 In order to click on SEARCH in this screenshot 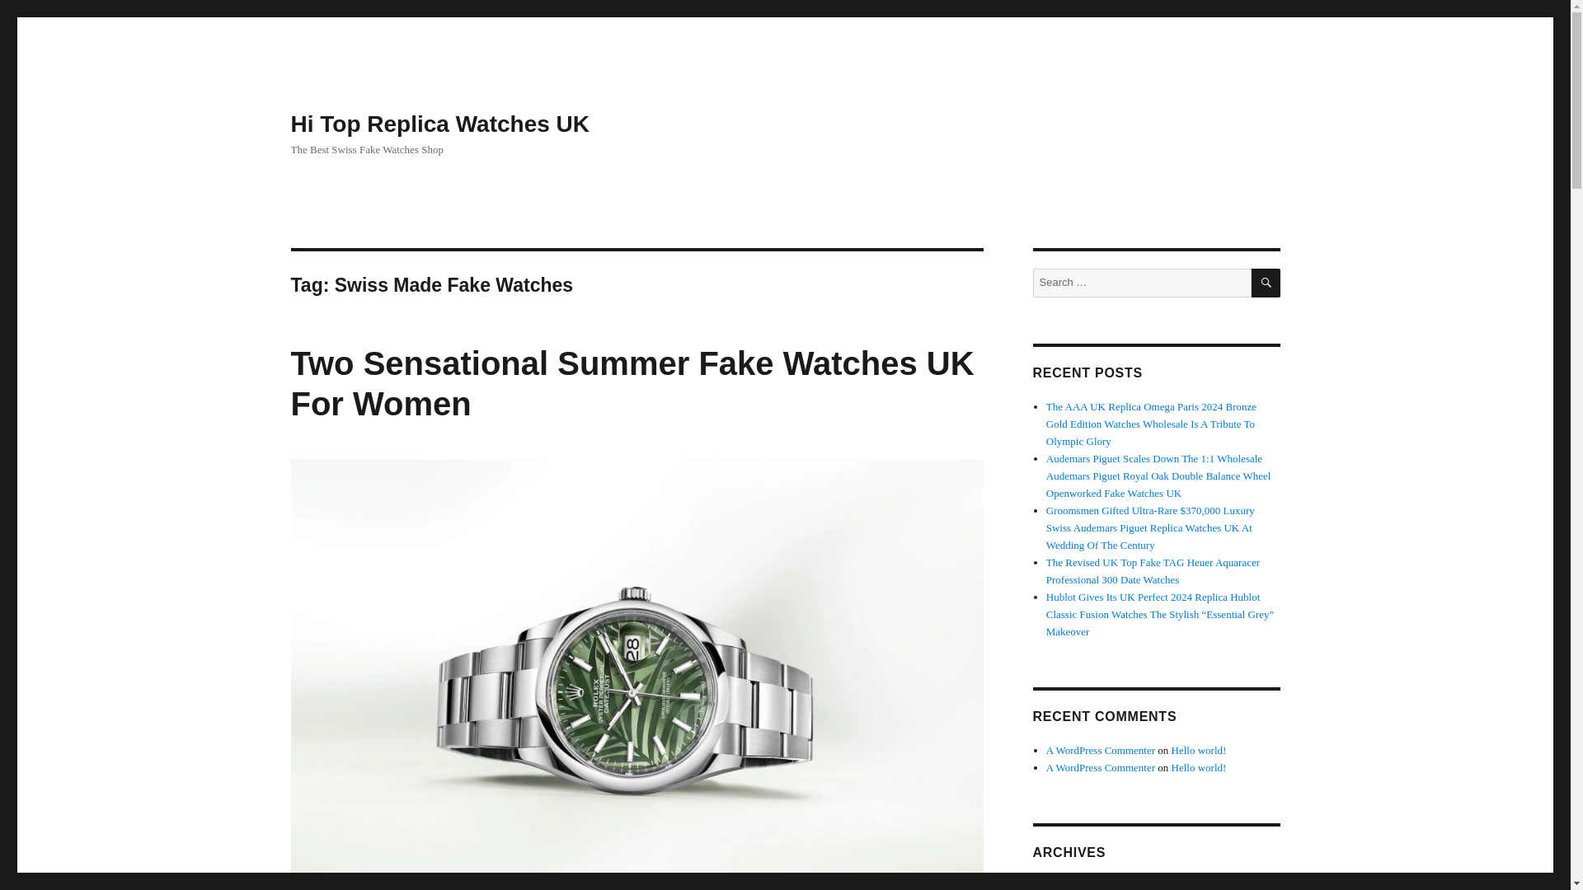, I will do `click(1266, 283)`.